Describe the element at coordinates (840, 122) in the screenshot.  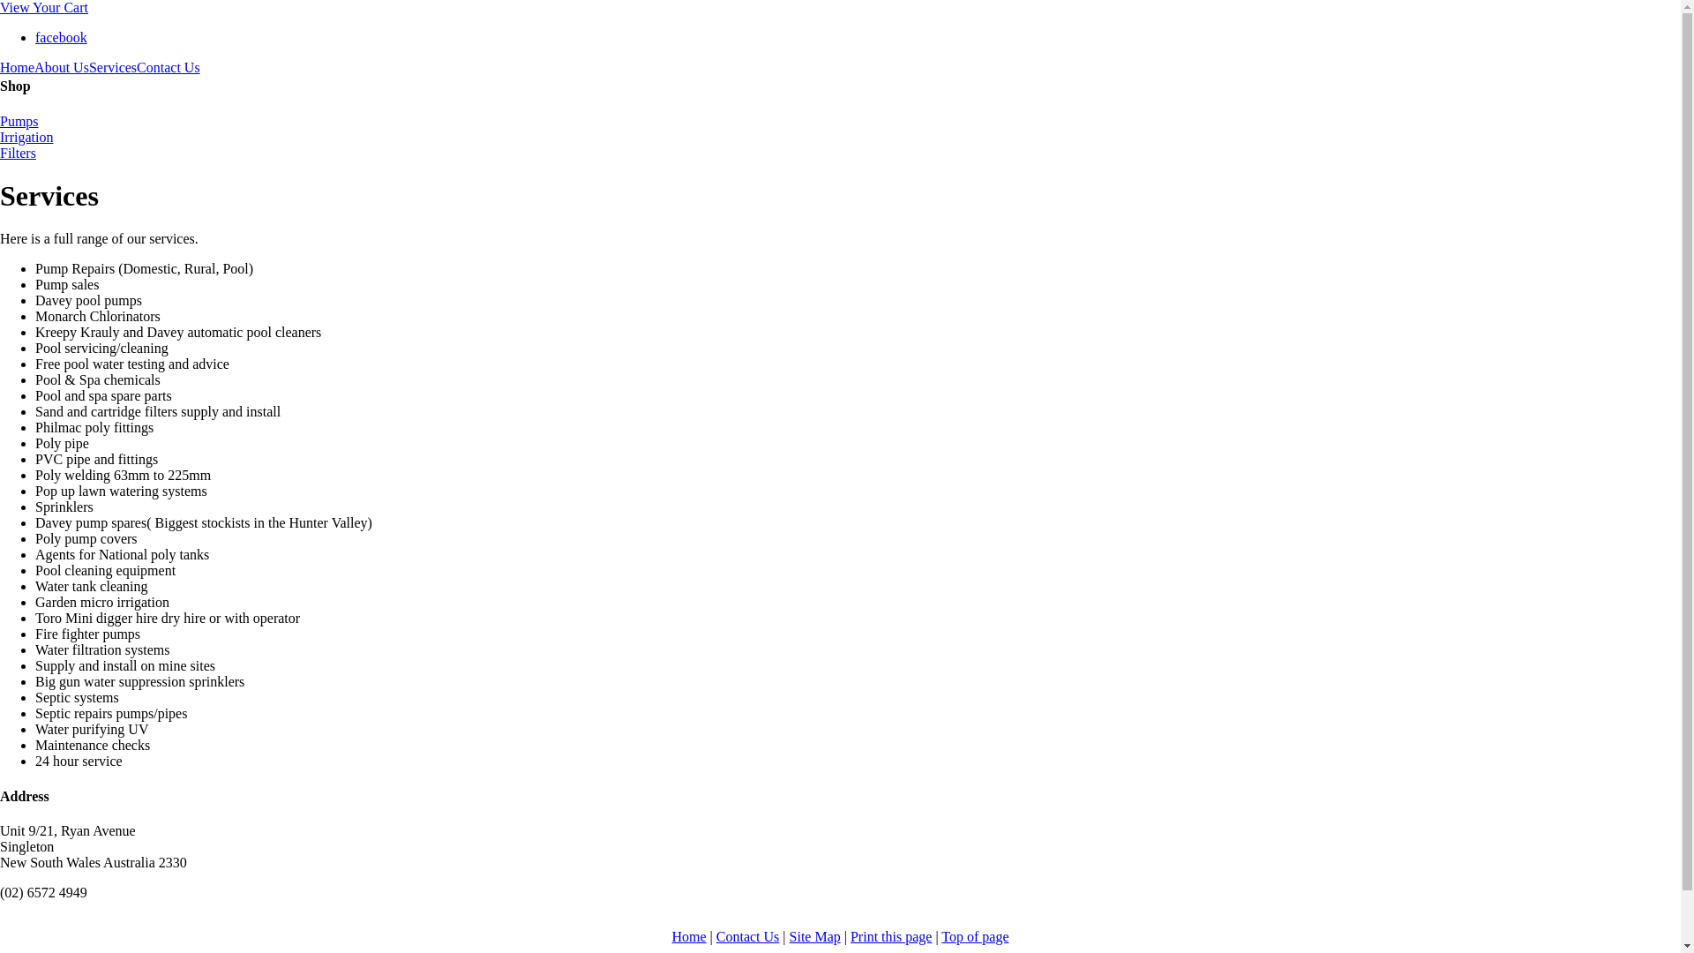
I see `Pumps` at that location.